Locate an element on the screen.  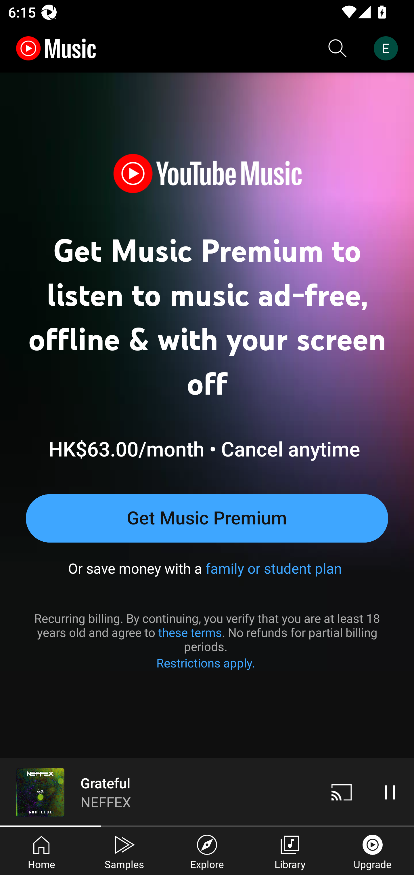
Get Music Premium is located at coordinates (207, 518).